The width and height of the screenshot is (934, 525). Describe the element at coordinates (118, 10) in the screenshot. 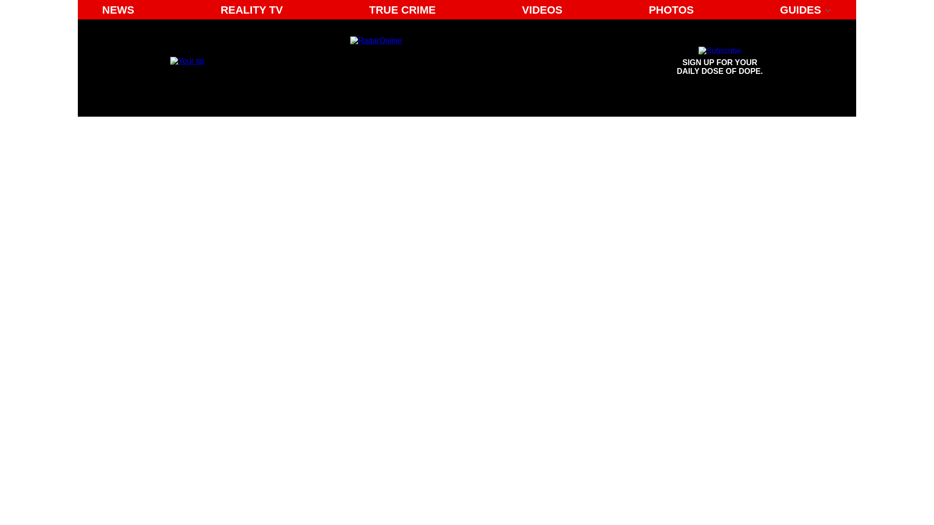

I see `NEWS` at that location.